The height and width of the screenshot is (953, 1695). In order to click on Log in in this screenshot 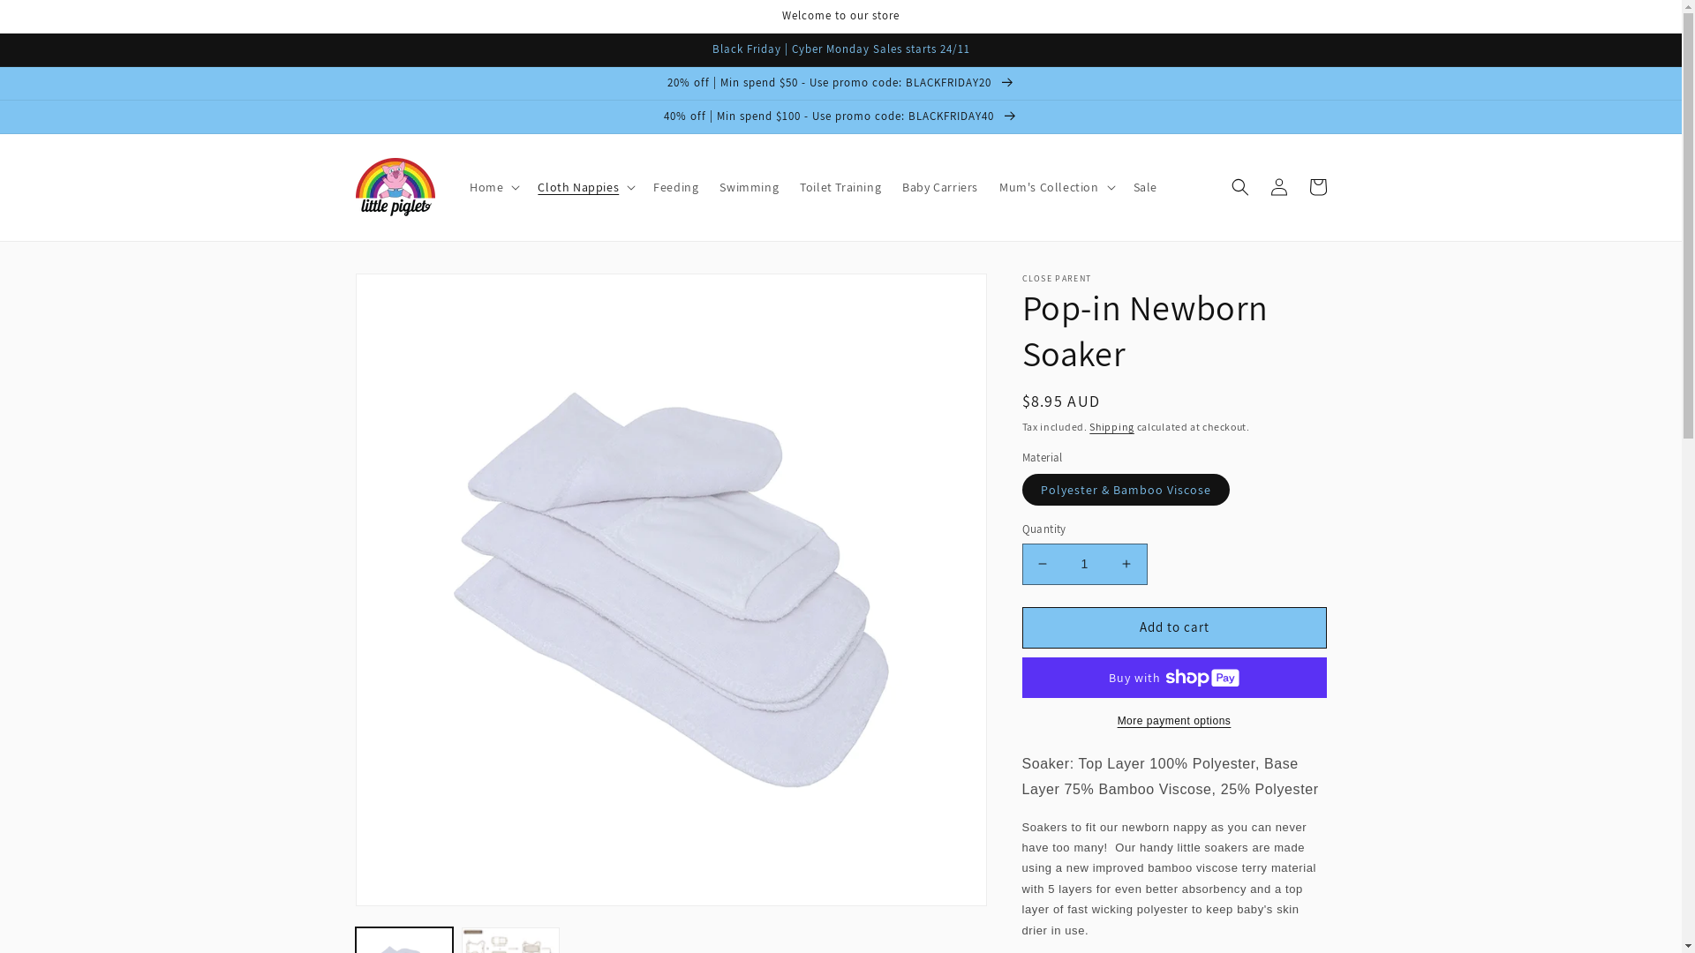, I will do `click(1278, 187)`.